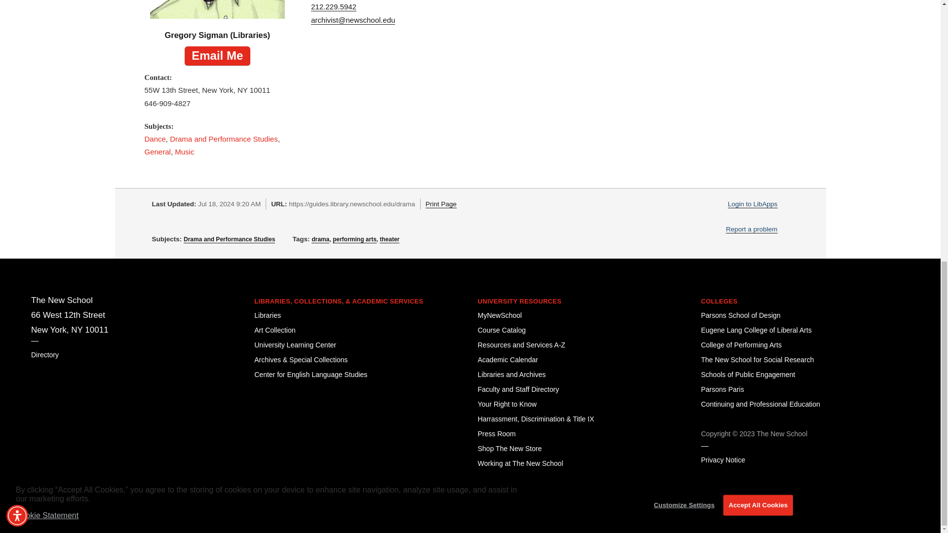 This screenshot has height=533, width=948. I want to click on Music, so click(184, 152).